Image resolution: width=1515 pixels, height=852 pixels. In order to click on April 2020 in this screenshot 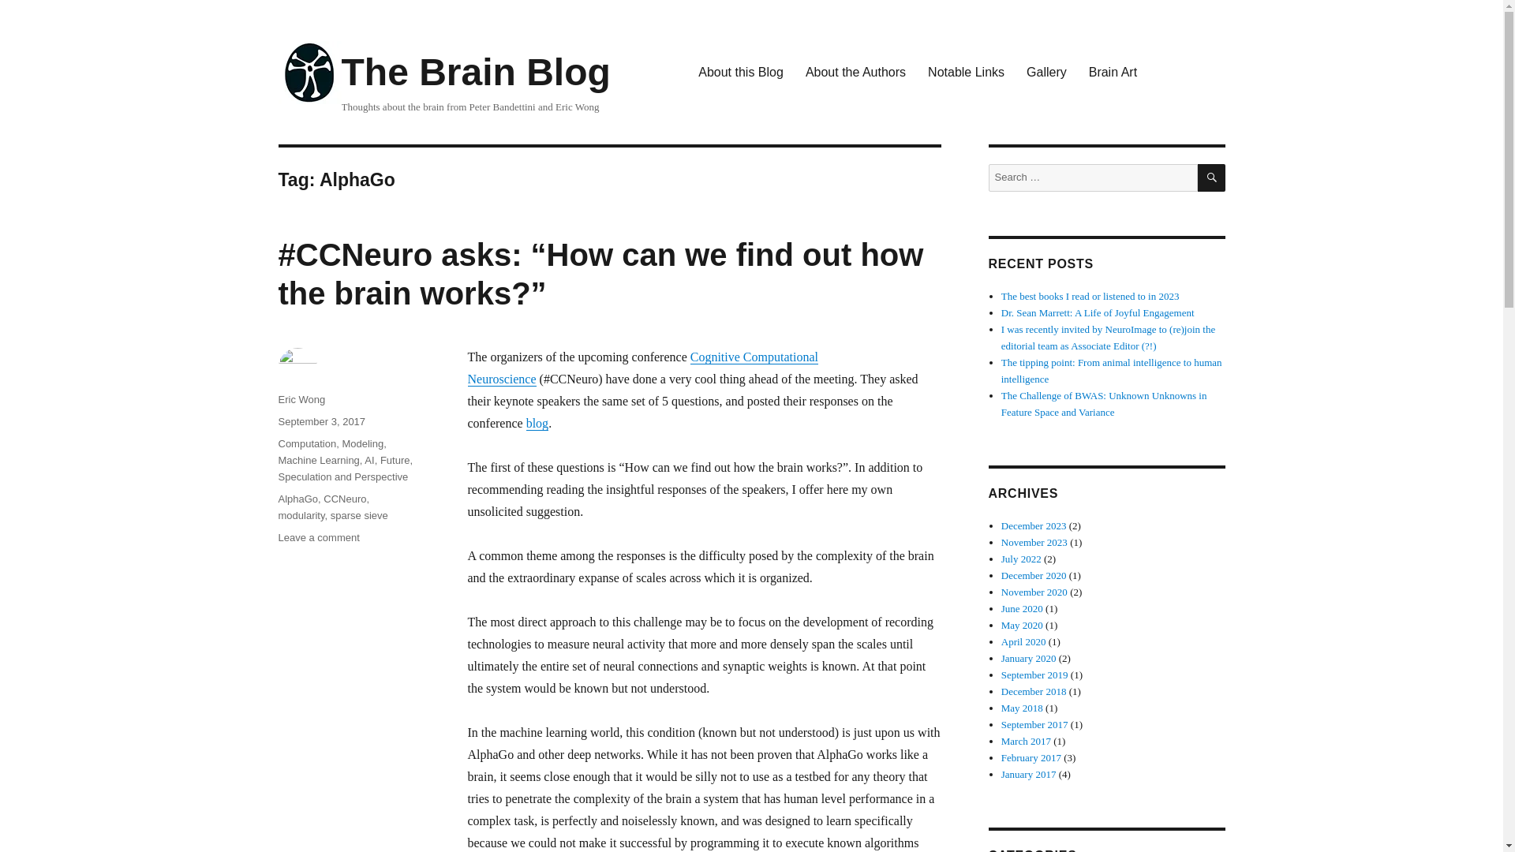, I will do `click(1024, 641)`.